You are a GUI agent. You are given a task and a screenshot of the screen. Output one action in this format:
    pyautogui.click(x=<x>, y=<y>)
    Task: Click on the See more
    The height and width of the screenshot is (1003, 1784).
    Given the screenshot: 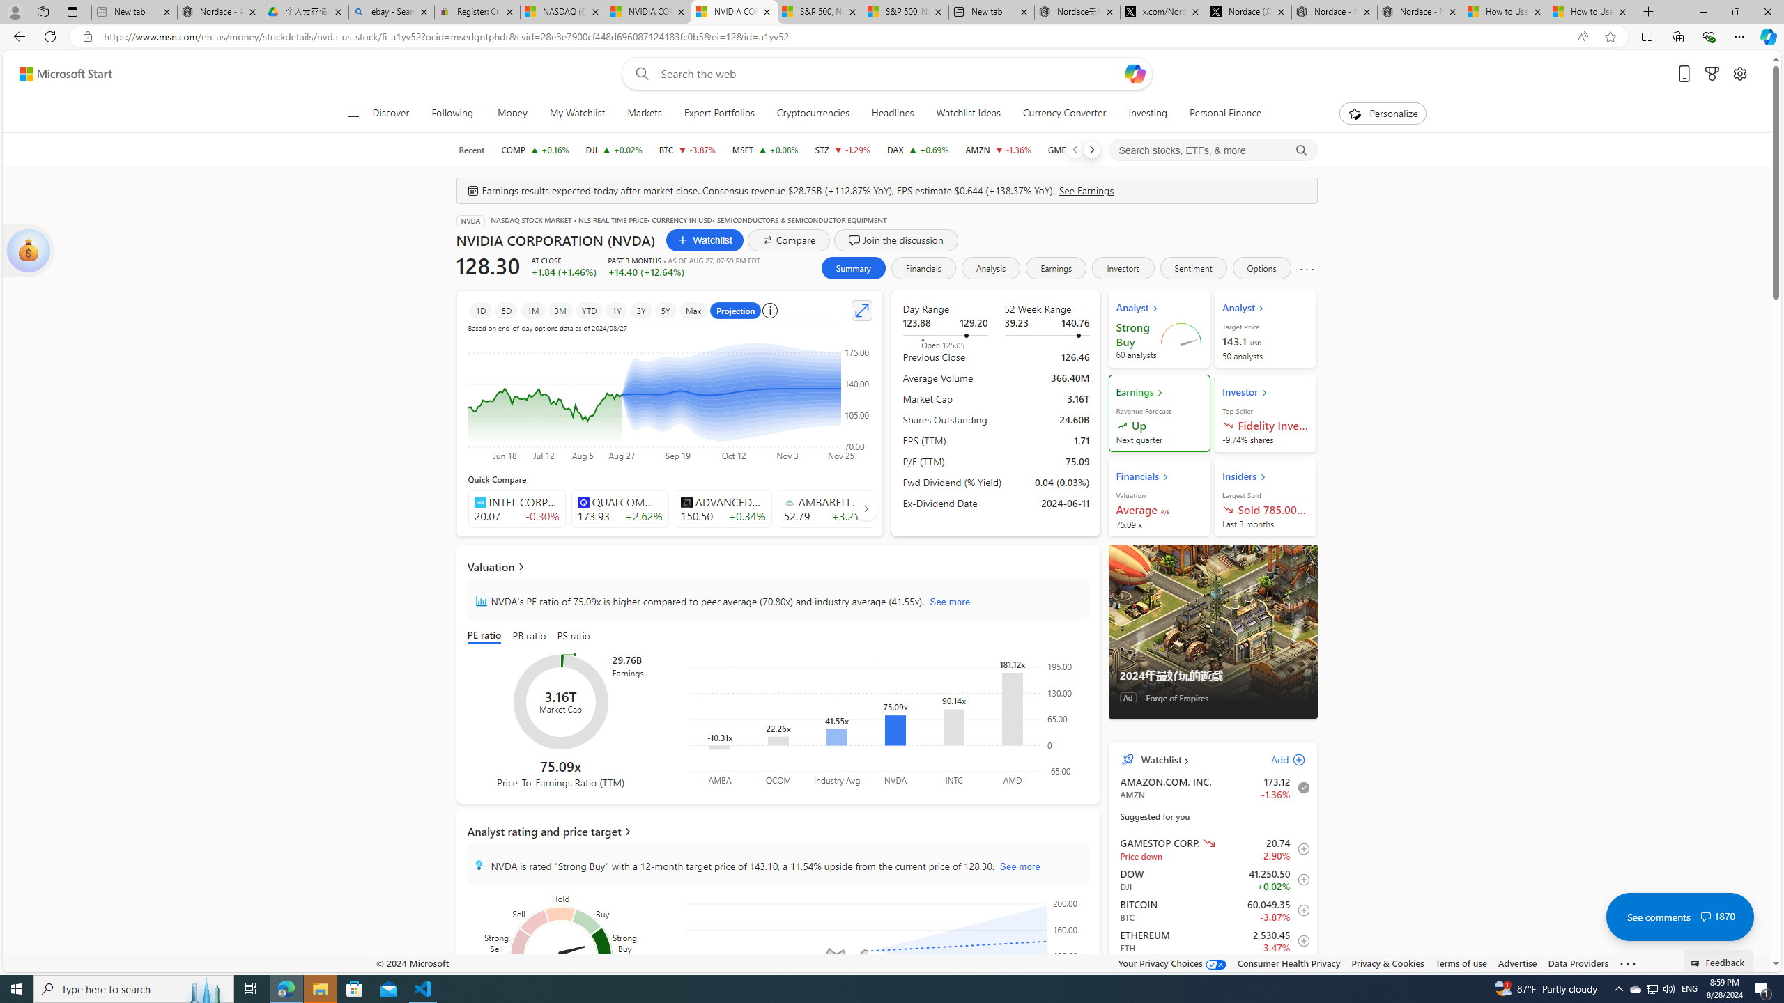 What is the action you would take?
    pyautogui.click(x=1628, y=964)
    